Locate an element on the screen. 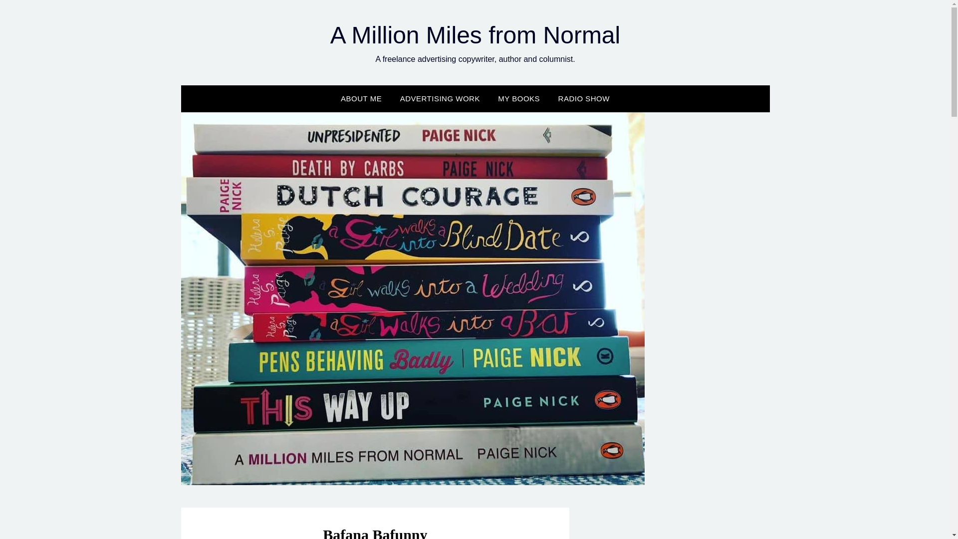 This screenshot has height=539, width=958. A Million Miles from Normal is located at coordinates (475, 35).